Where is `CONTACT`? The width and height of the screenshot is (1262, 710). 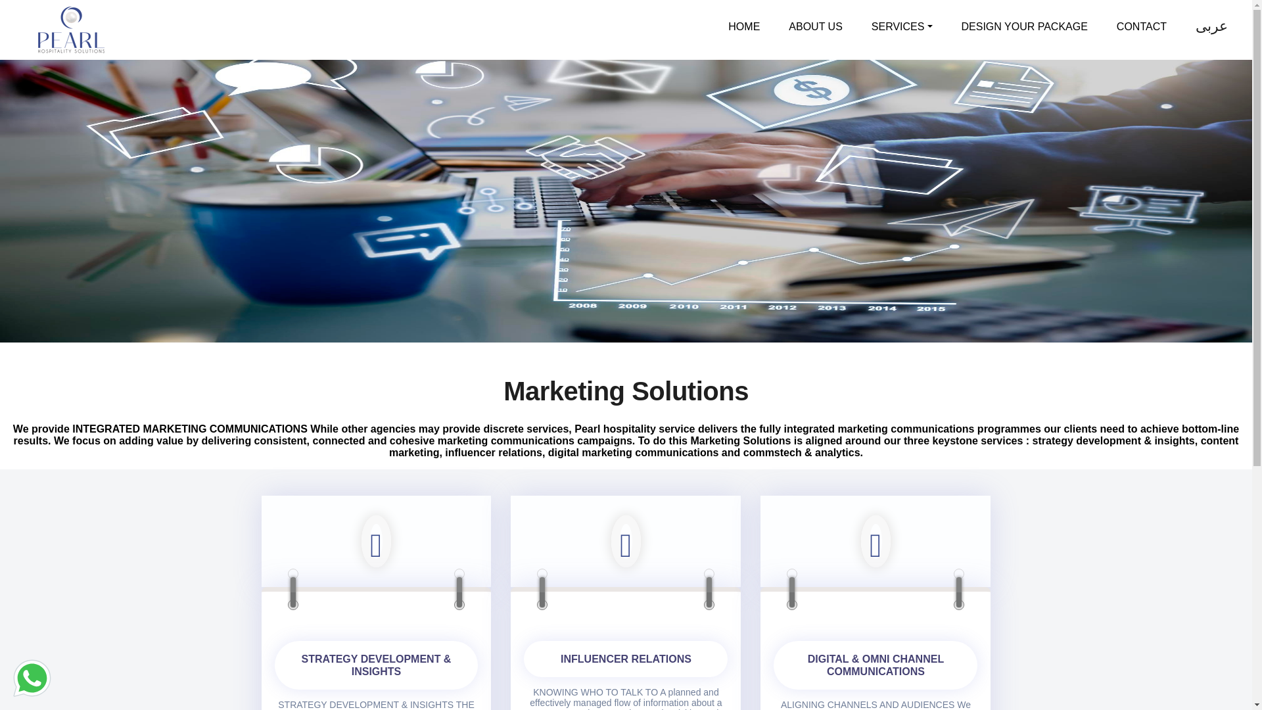
CONTACT is located at coordinates (1141, 27).